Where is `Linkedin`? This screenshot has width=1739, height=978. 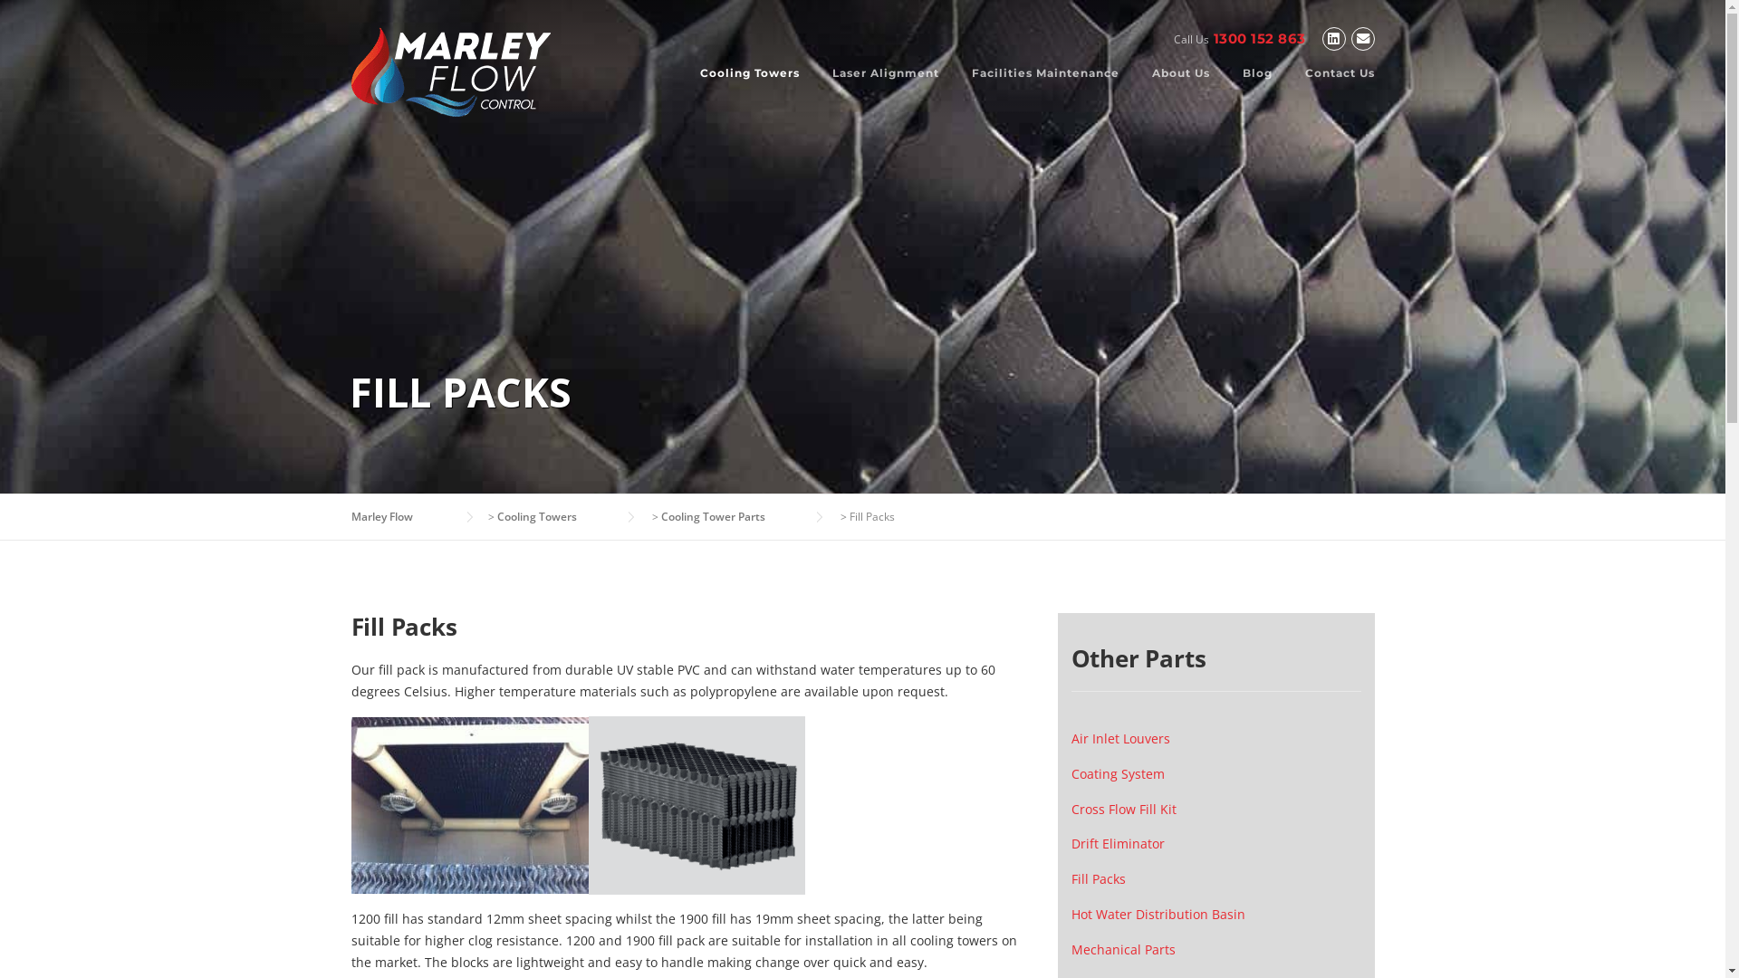
Linkedin is located at coordinates (1334, 40).